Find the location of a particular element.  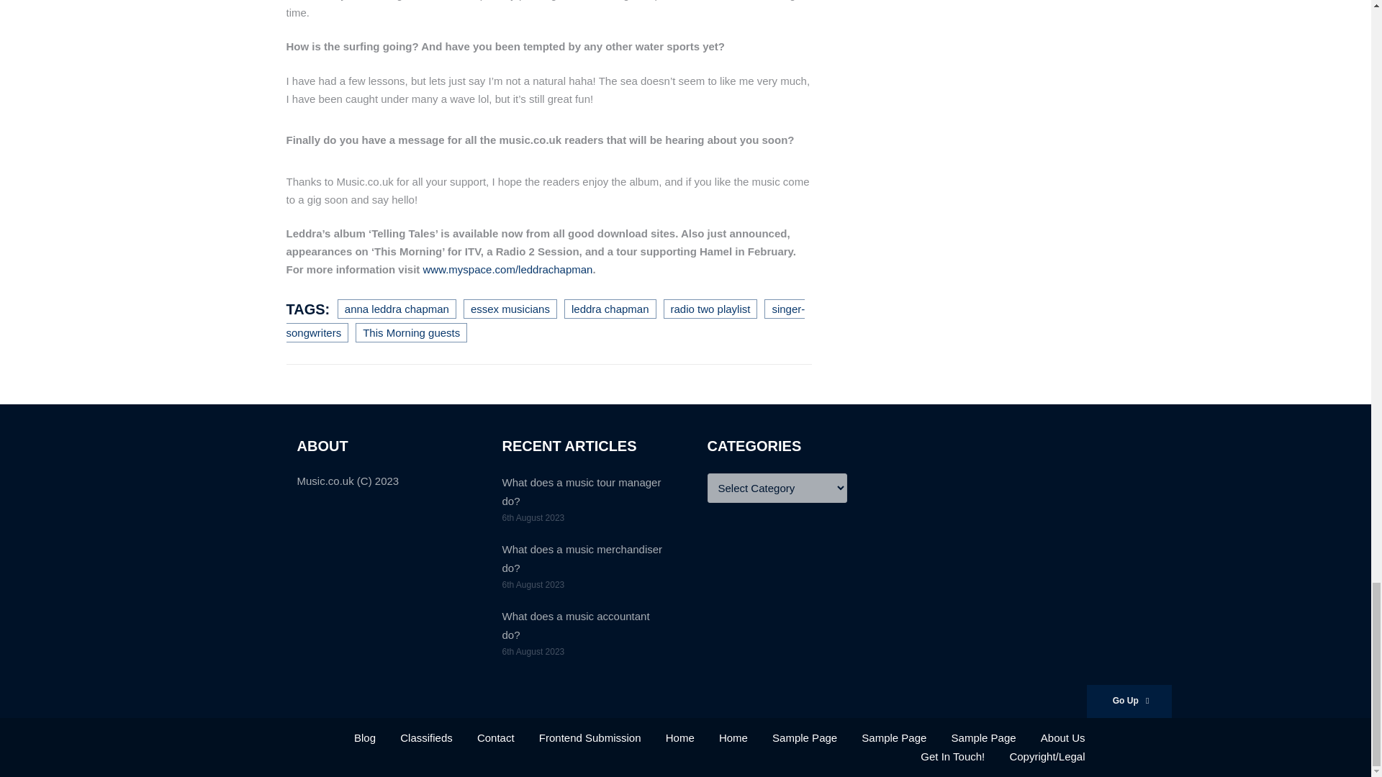

anna leddra chapman is located at coordinates (396, 308).